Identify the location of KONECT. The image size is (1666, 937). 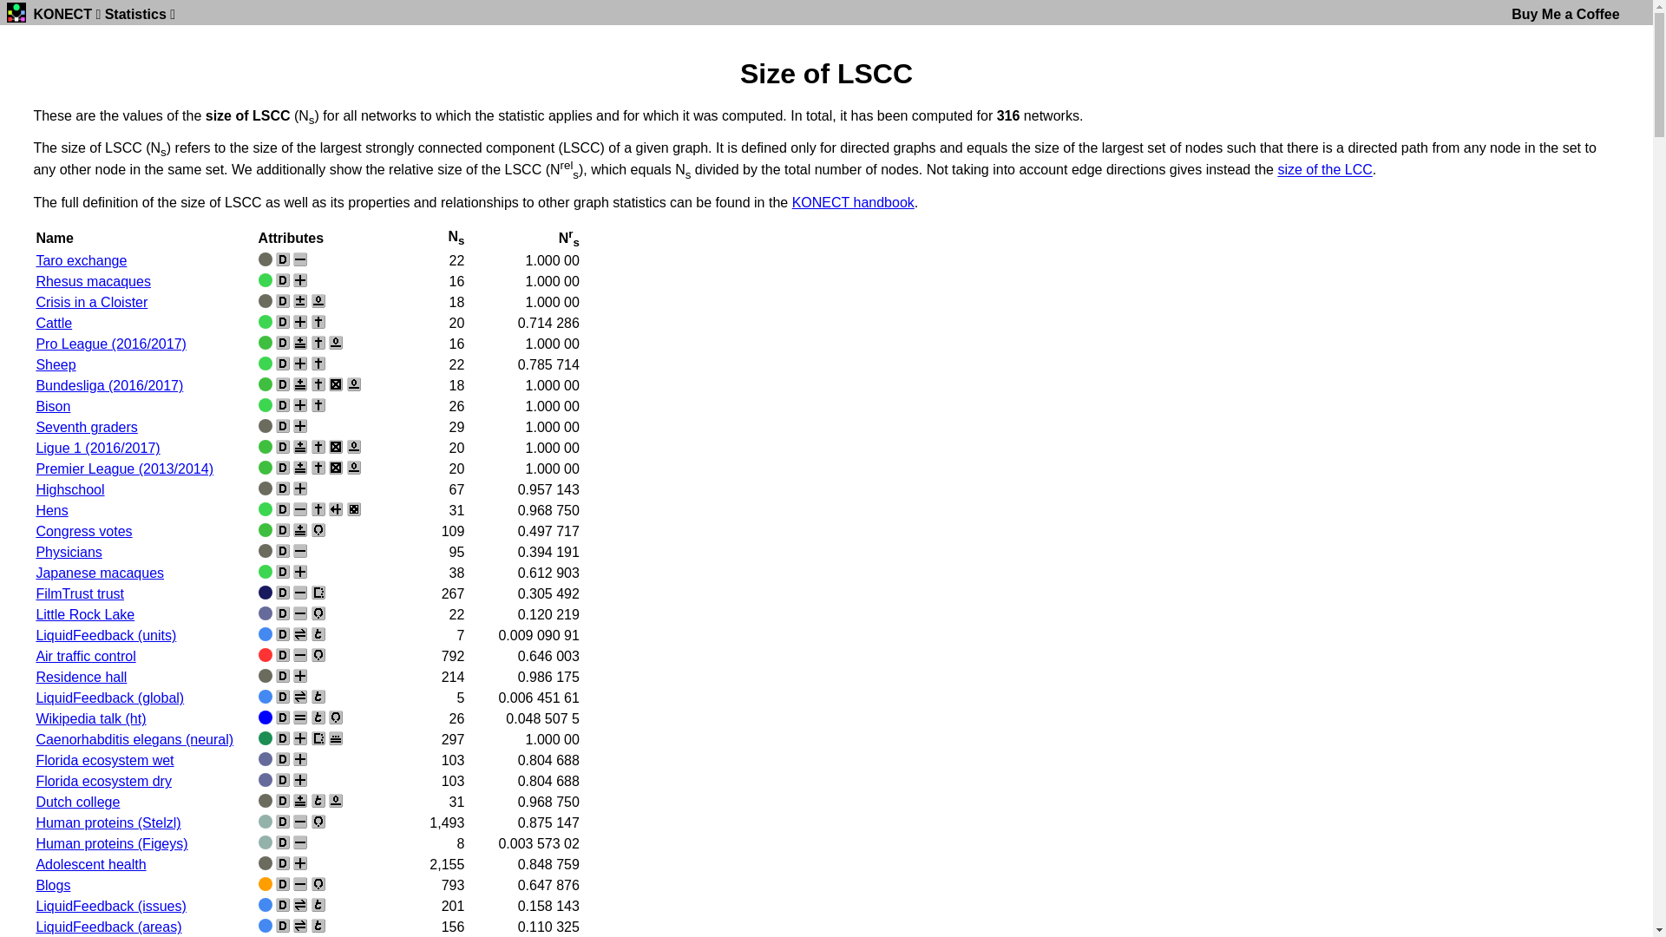
(62, 14).